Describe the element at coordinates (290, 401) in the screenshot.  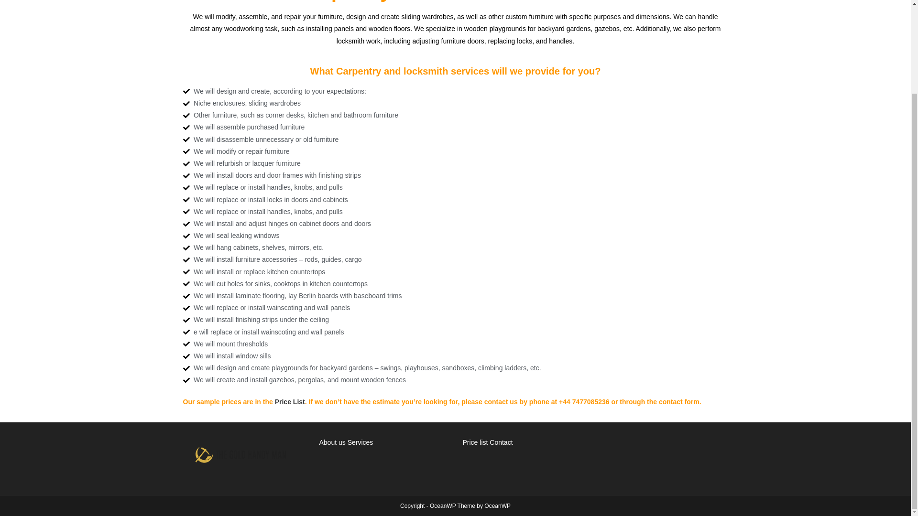
I see `Price List` at that location.